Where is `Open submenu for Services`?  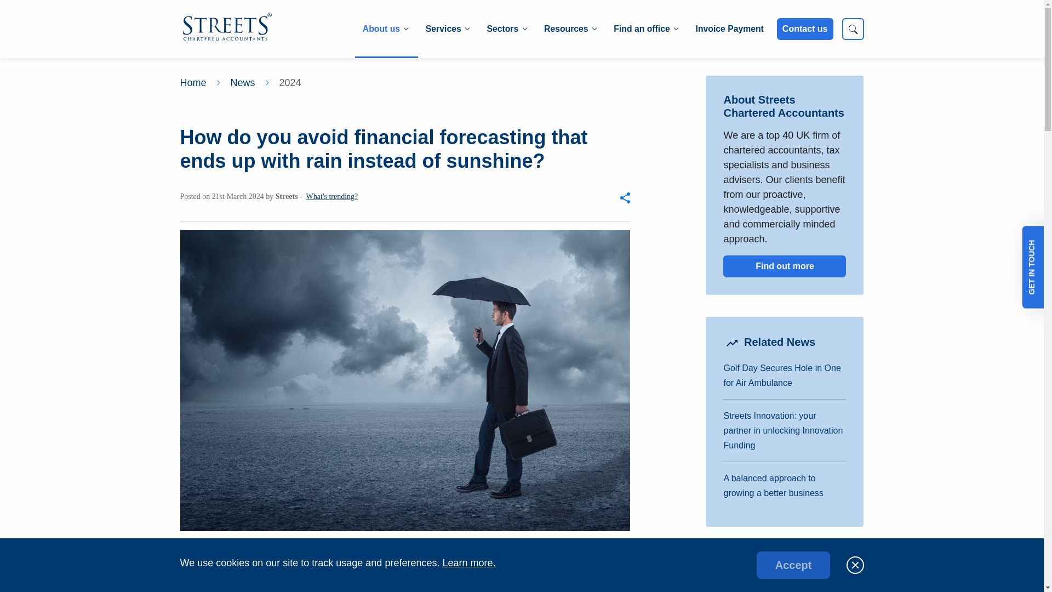 Open submenu for Services is located at coordinates (447, 29).